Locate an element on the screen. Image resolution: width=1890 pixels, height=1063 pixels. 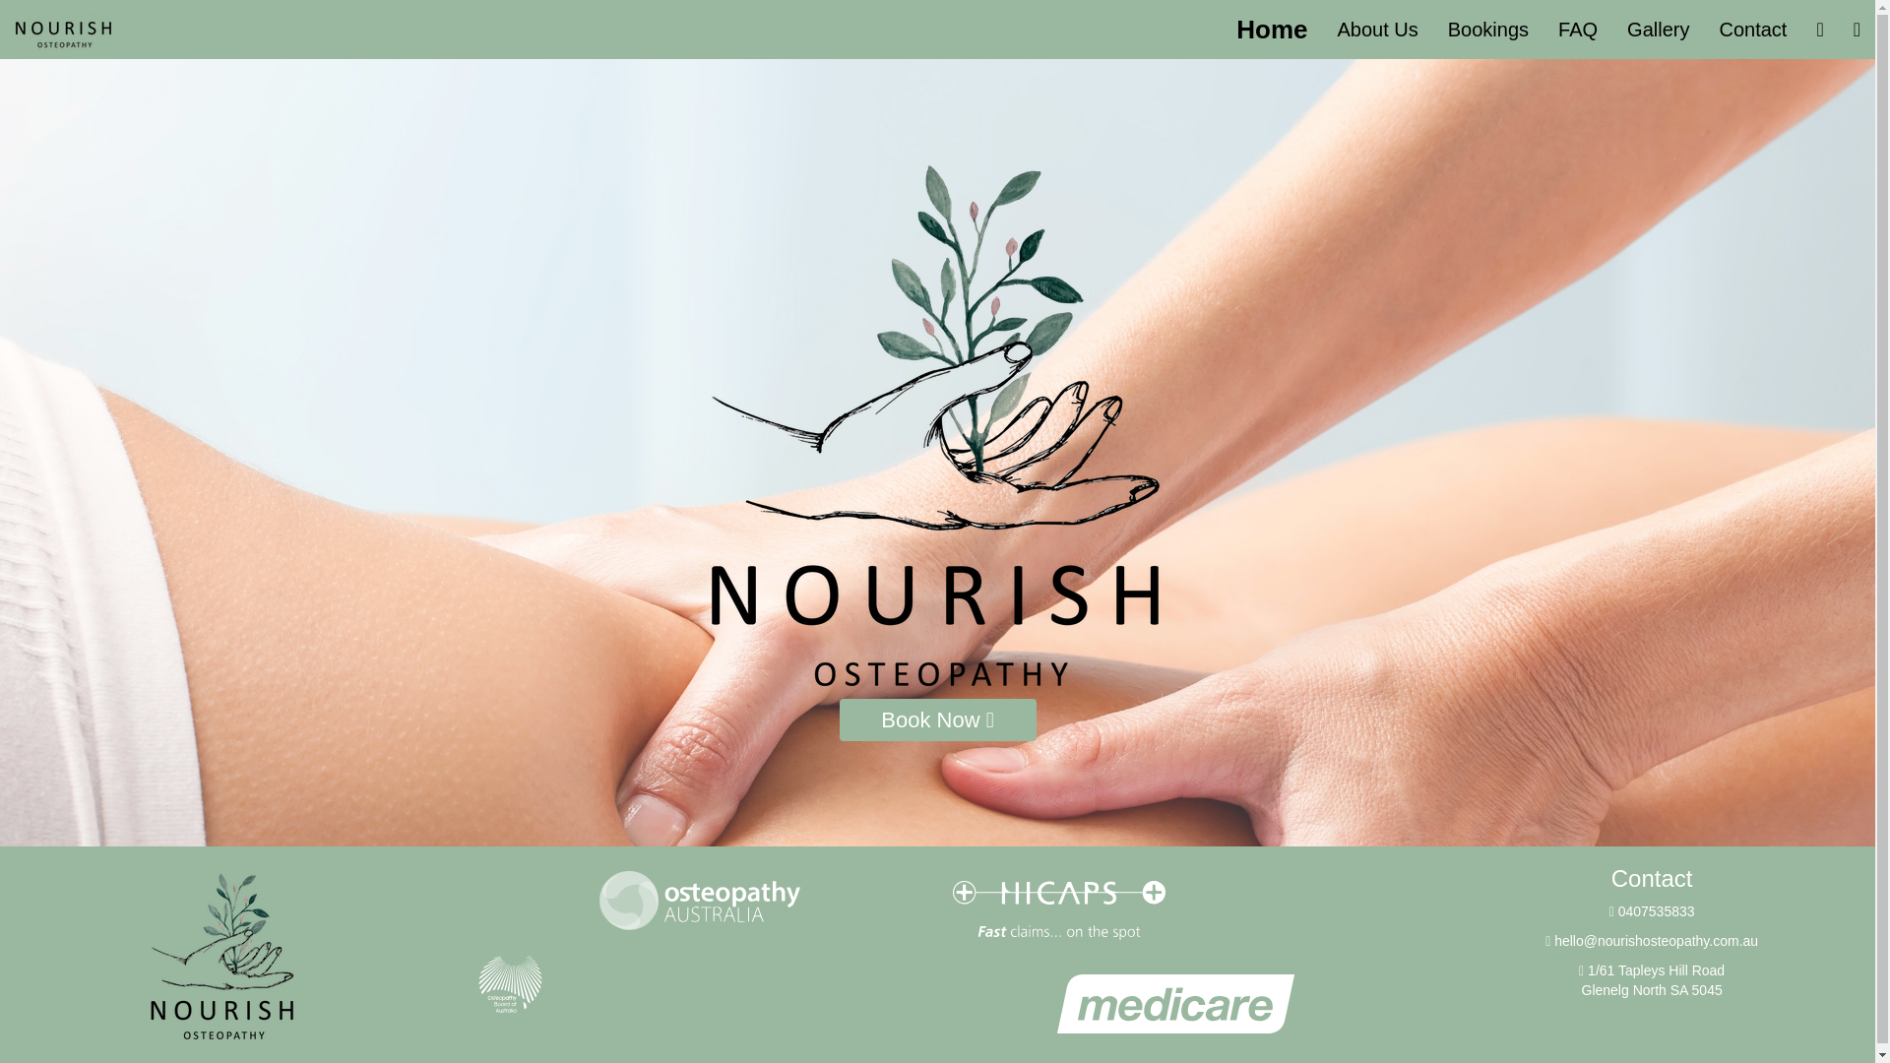
About Us is located at coordinates (1378, 30).